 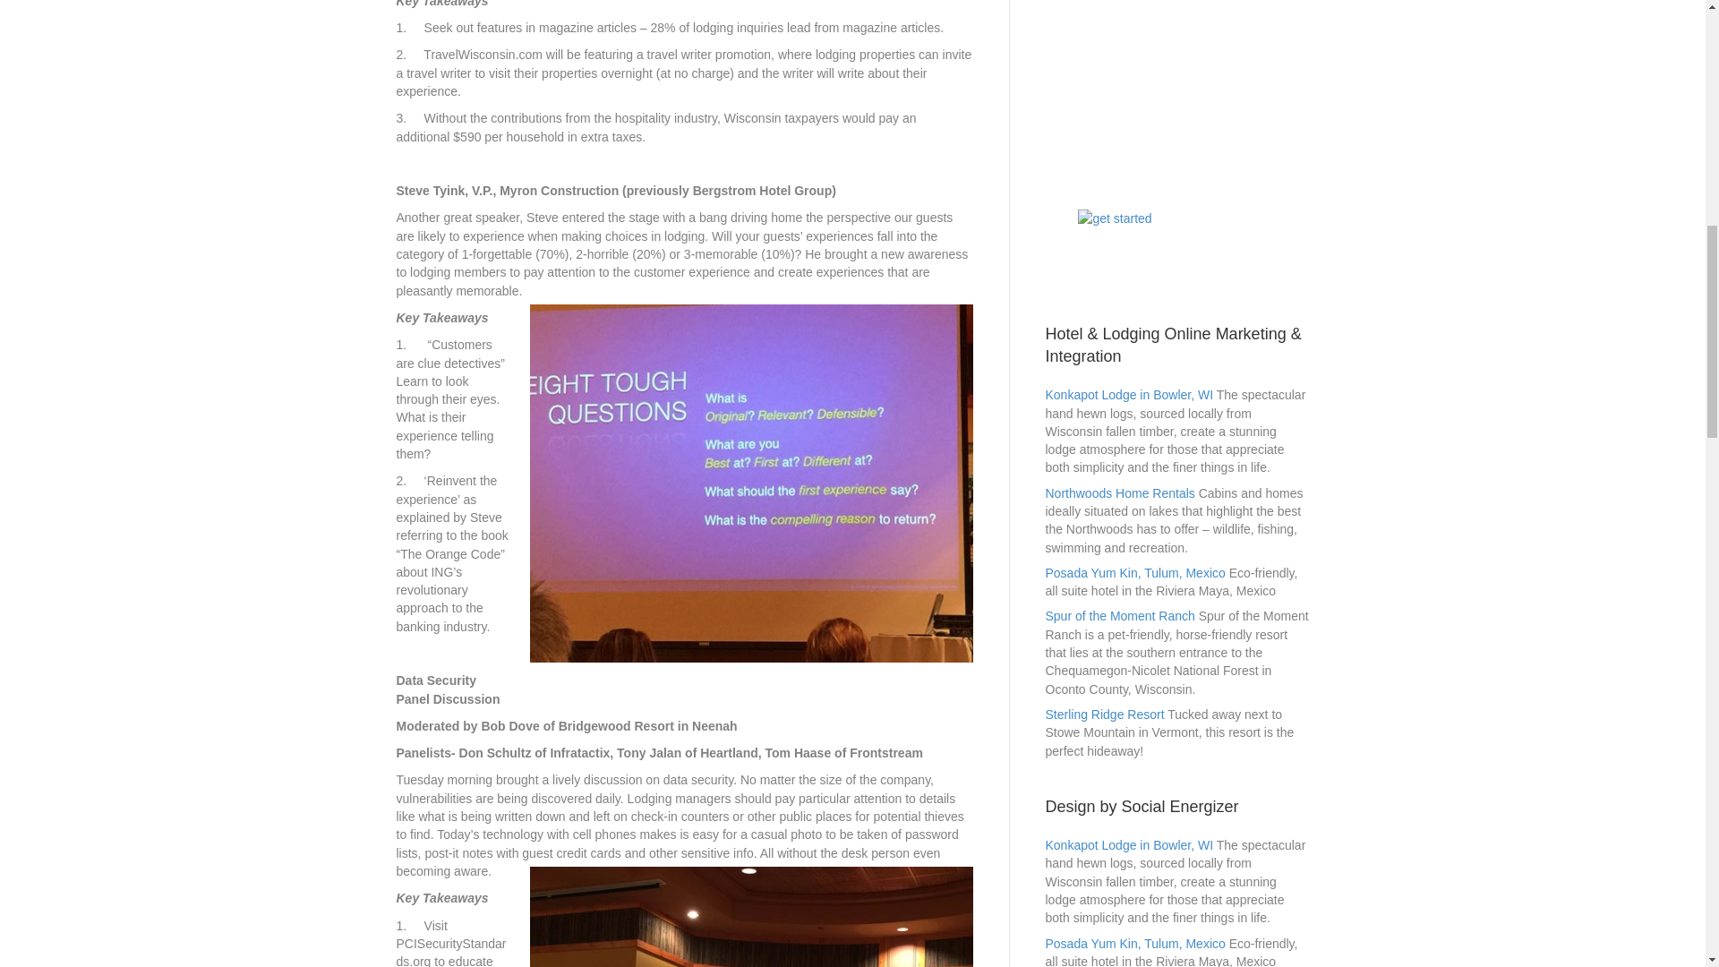 I want to click on Konkapot Lodge in Bowler, WI, so click(x=1129, y=845).